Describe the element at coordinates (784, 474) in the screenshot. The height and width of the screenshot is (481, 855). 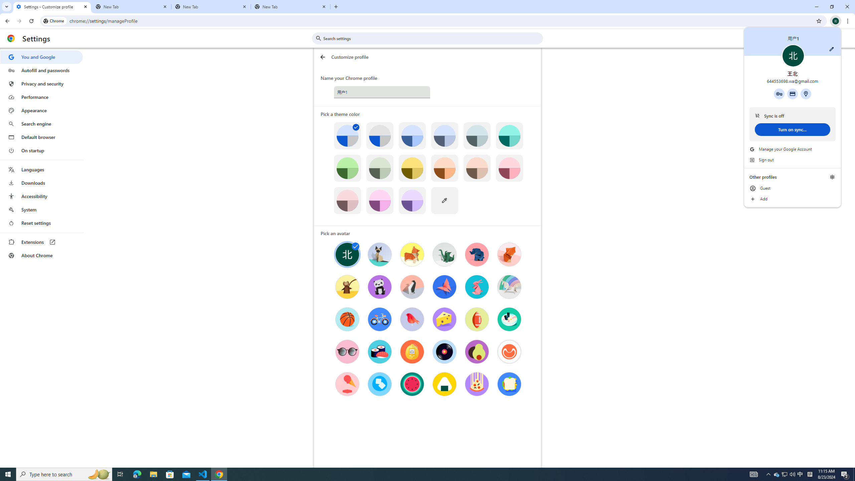
I see `Manage profiles` at that location.